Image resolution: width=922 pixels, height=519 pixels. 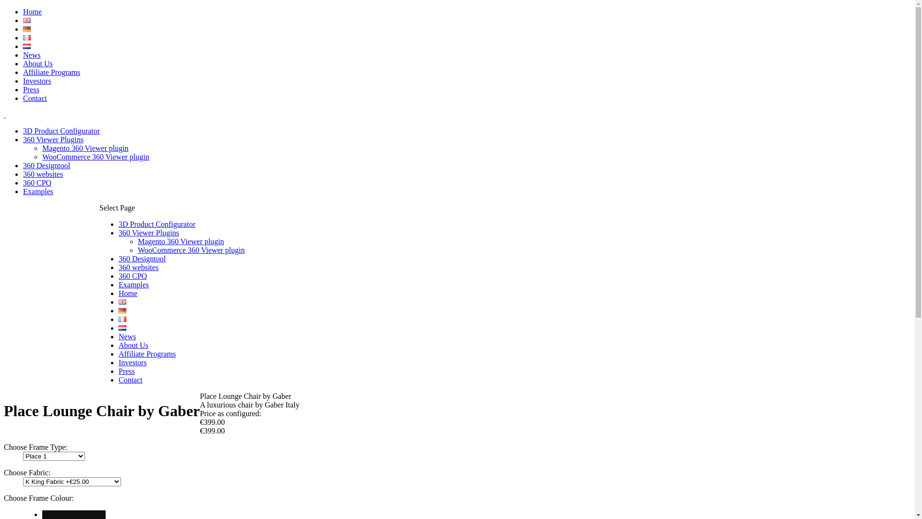 I want to click on Deutsch, so click(x=27, y=29).